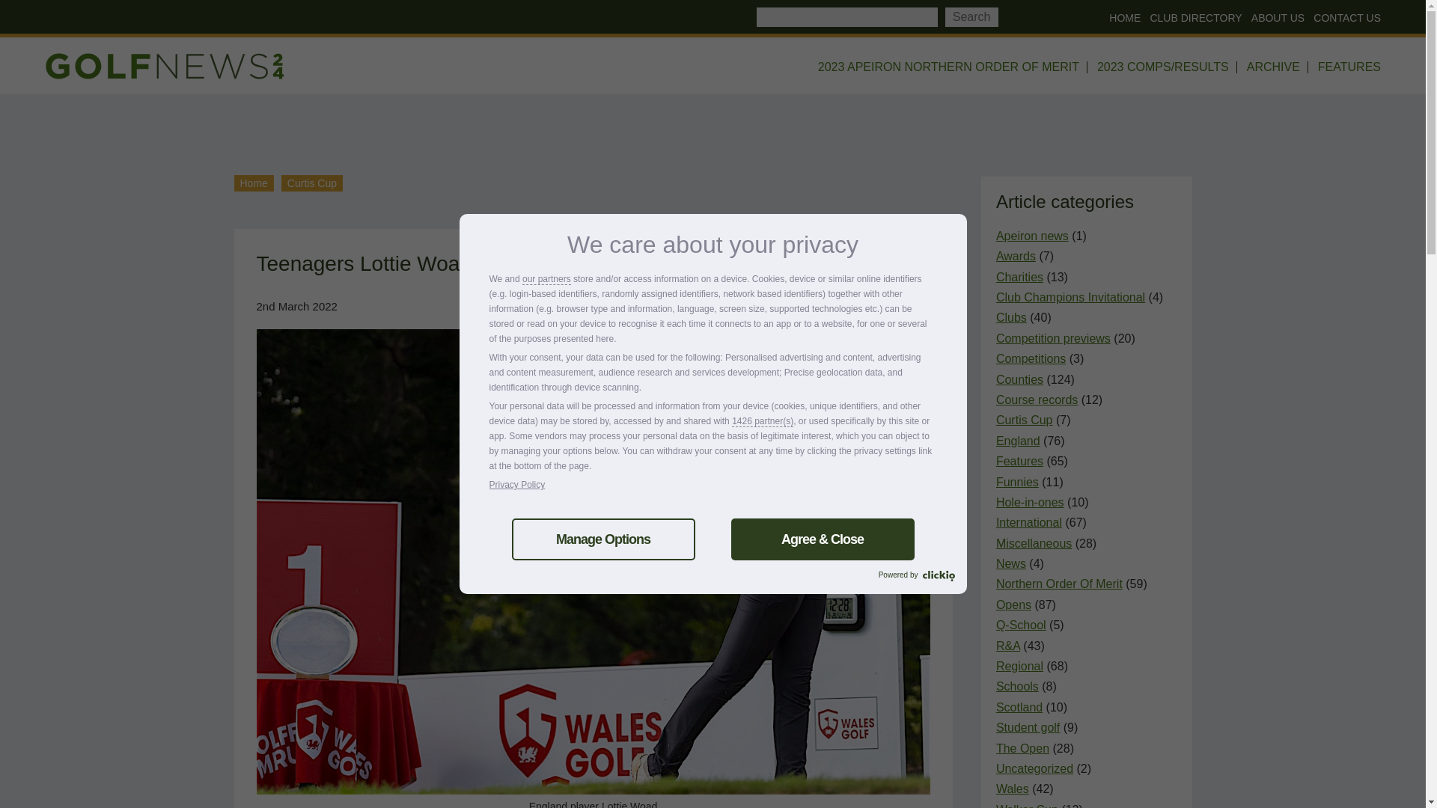 The image size is (1437, 808). What do you see at coordinates (1346, 67) in the screenshot?
I see `FEATURES` at bounding box center [1346, 67].